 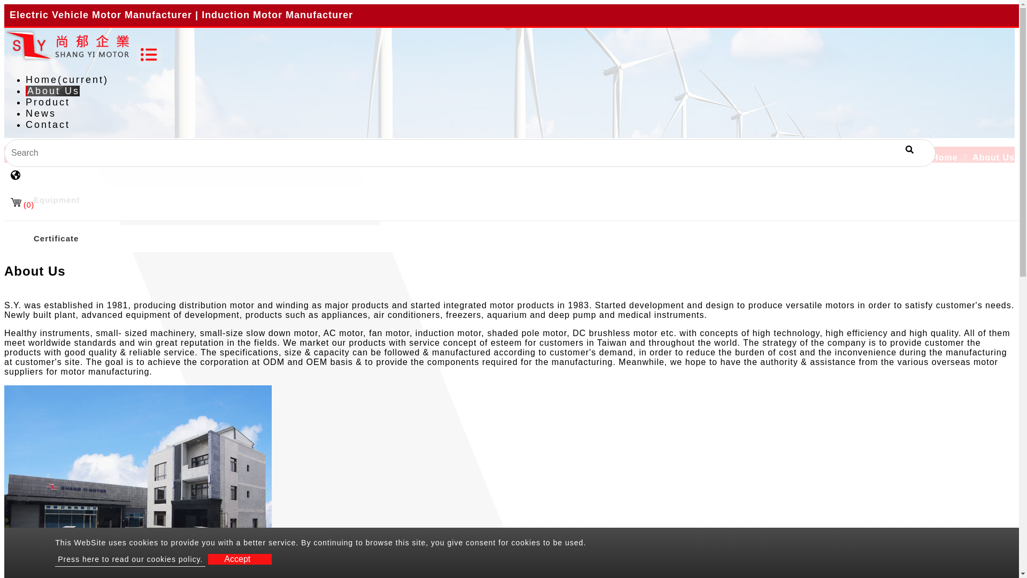 What do you see at coordinates (68, 59) in the screenshot?
I see `Shang Yi` at bounding box center [68, 59].